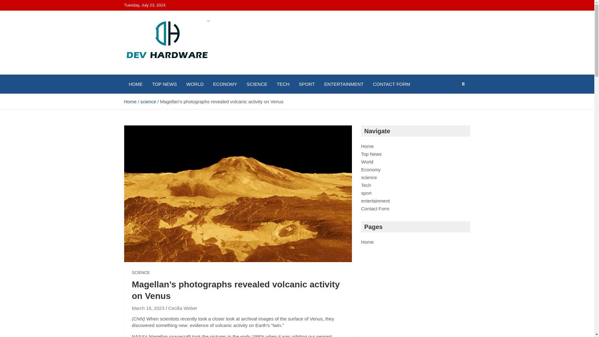  Describe the element at coordinates (135, 84) in the screenshot. I see `HOME` at that location.